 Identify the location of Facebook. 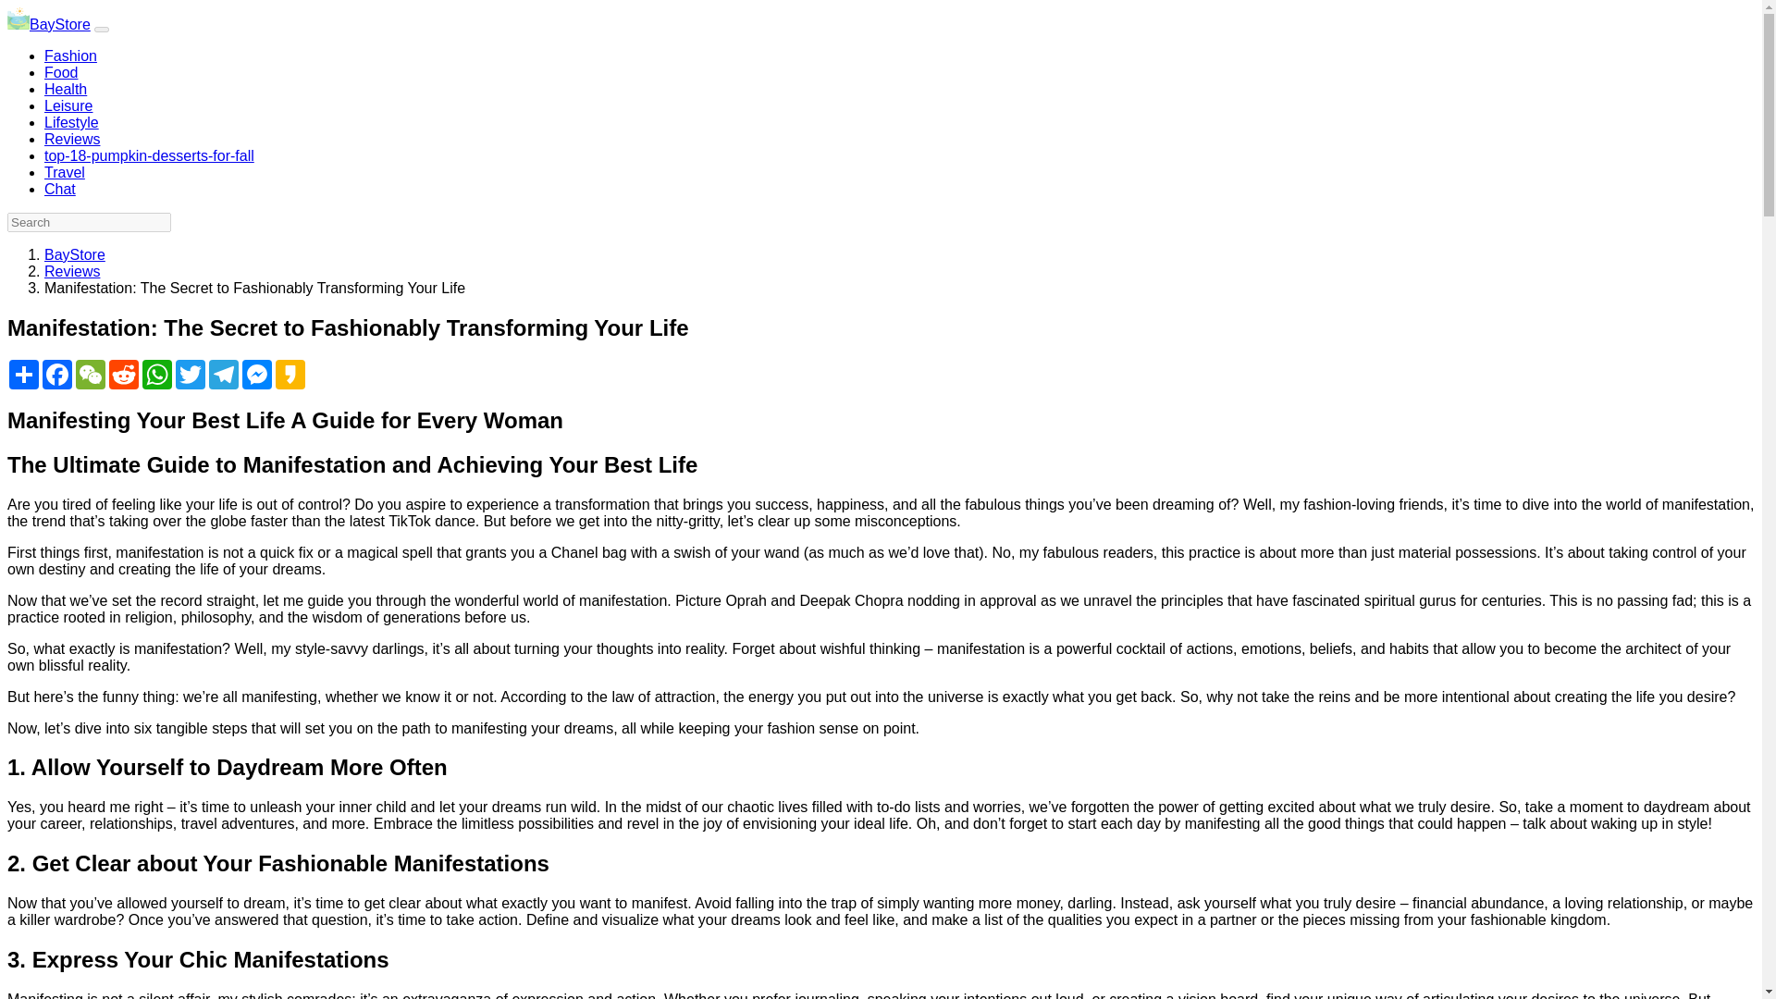
(57, 374).